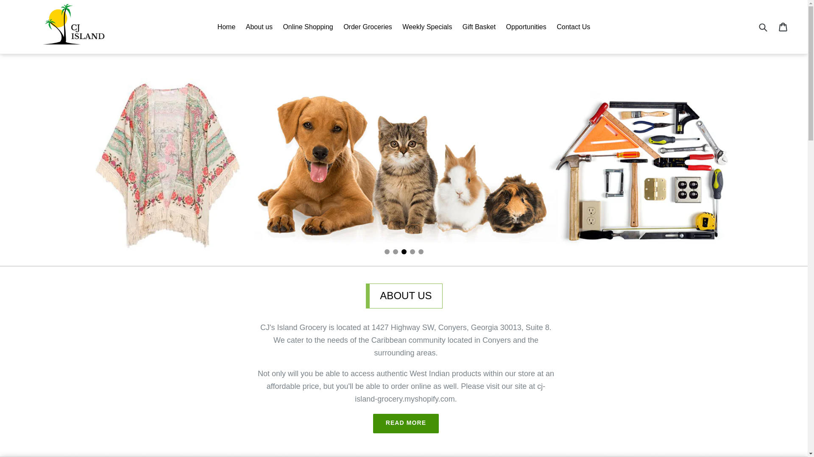 The image size is (814, 457). I want to click on Slide 2, so click(395, 251).